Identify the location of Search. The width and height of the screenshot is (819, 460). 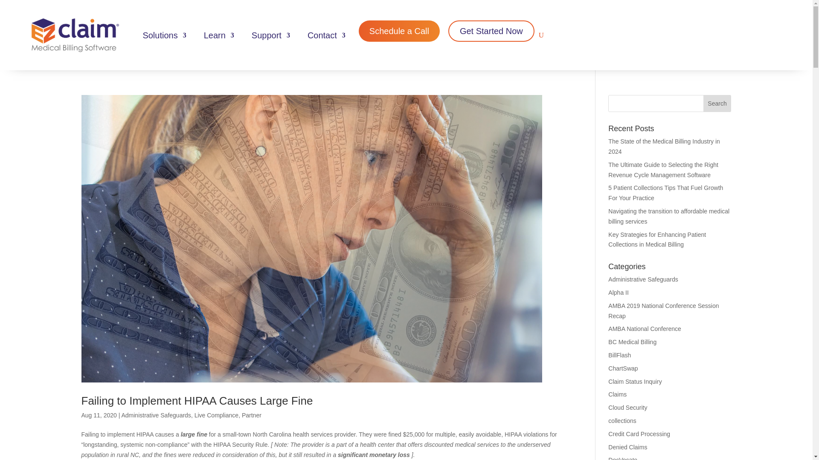
(717, 103).